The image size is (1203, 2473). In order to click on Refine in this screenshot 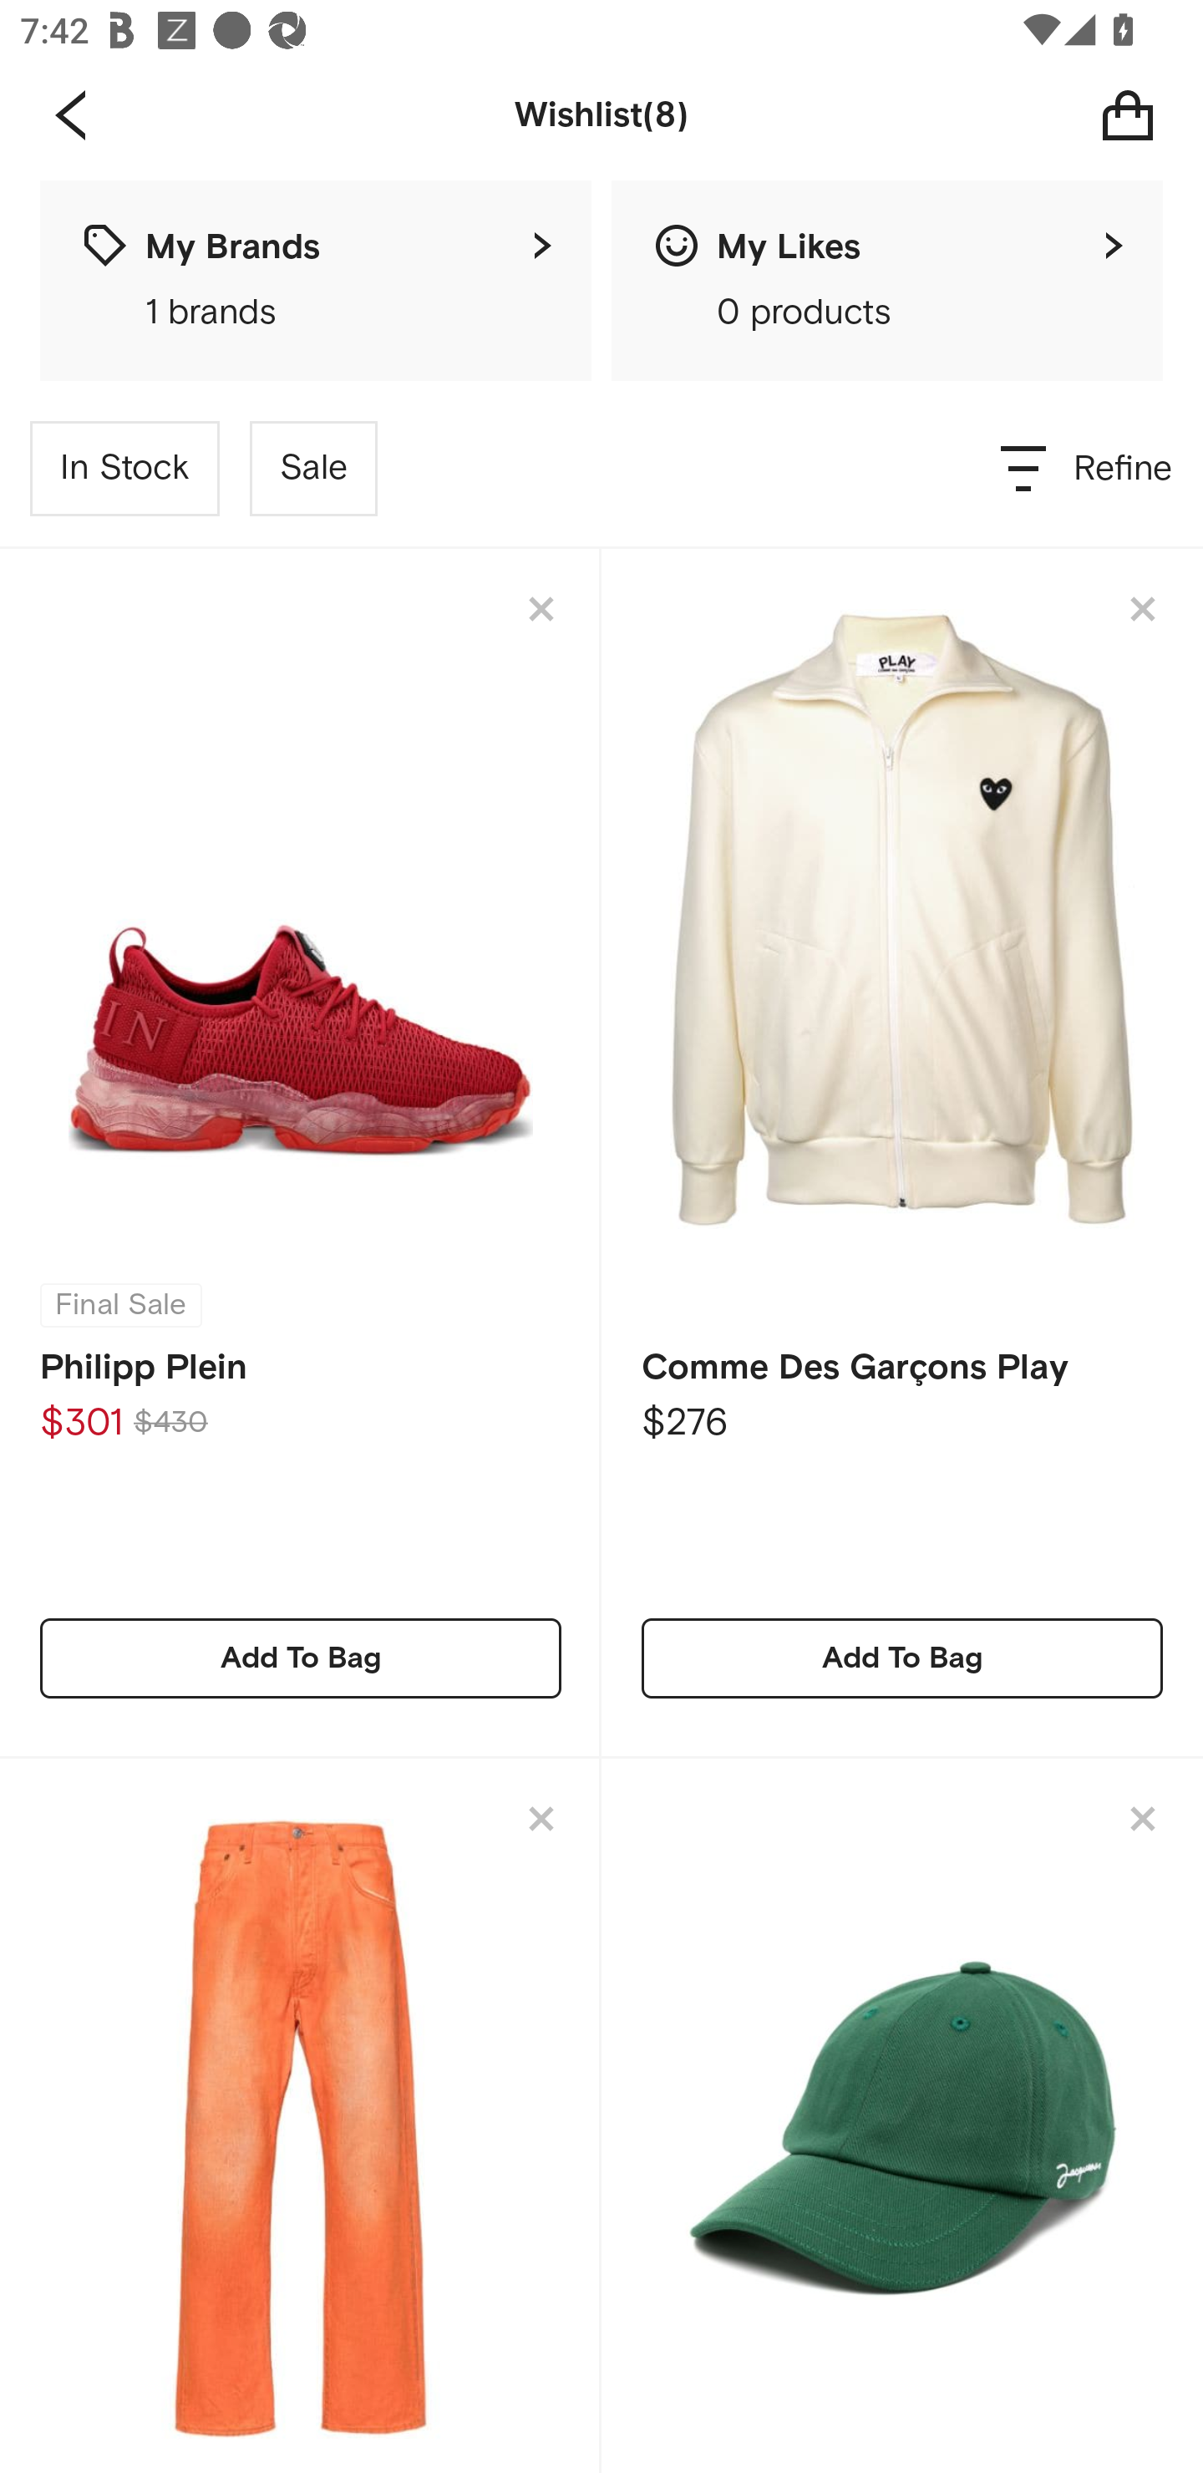, I will do `click(1088, 468)`.